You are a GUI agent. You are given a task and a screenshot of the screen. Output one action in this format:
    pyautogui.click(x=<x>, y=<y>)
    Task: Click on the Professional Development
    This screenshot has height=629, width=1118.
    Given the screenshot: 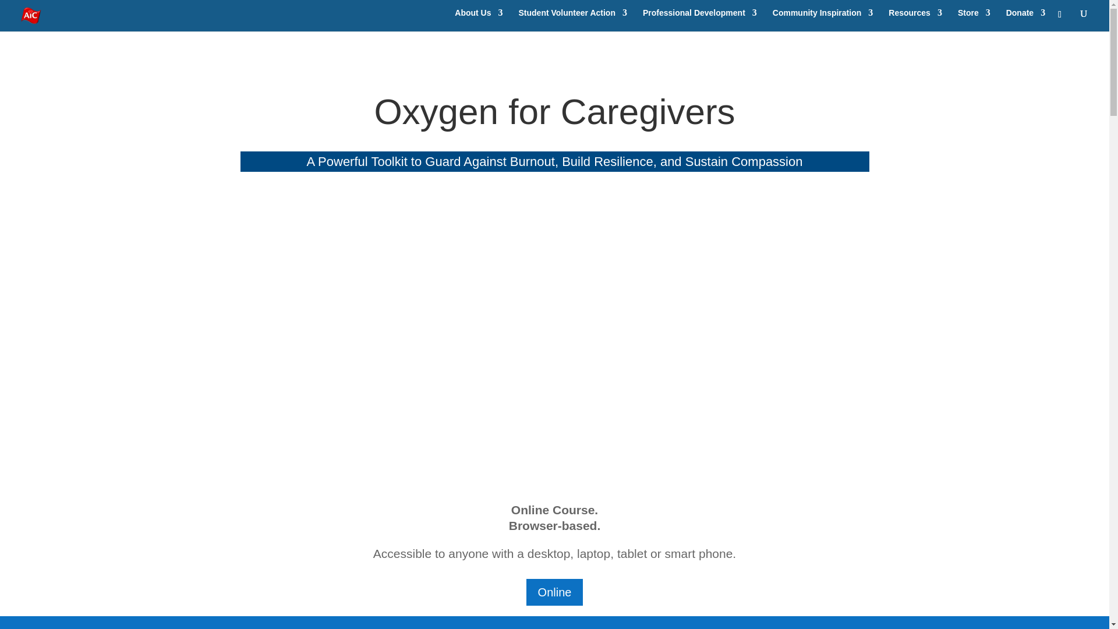 What is the action you would take?
    pyautogui.click(x=700, y=17)
    